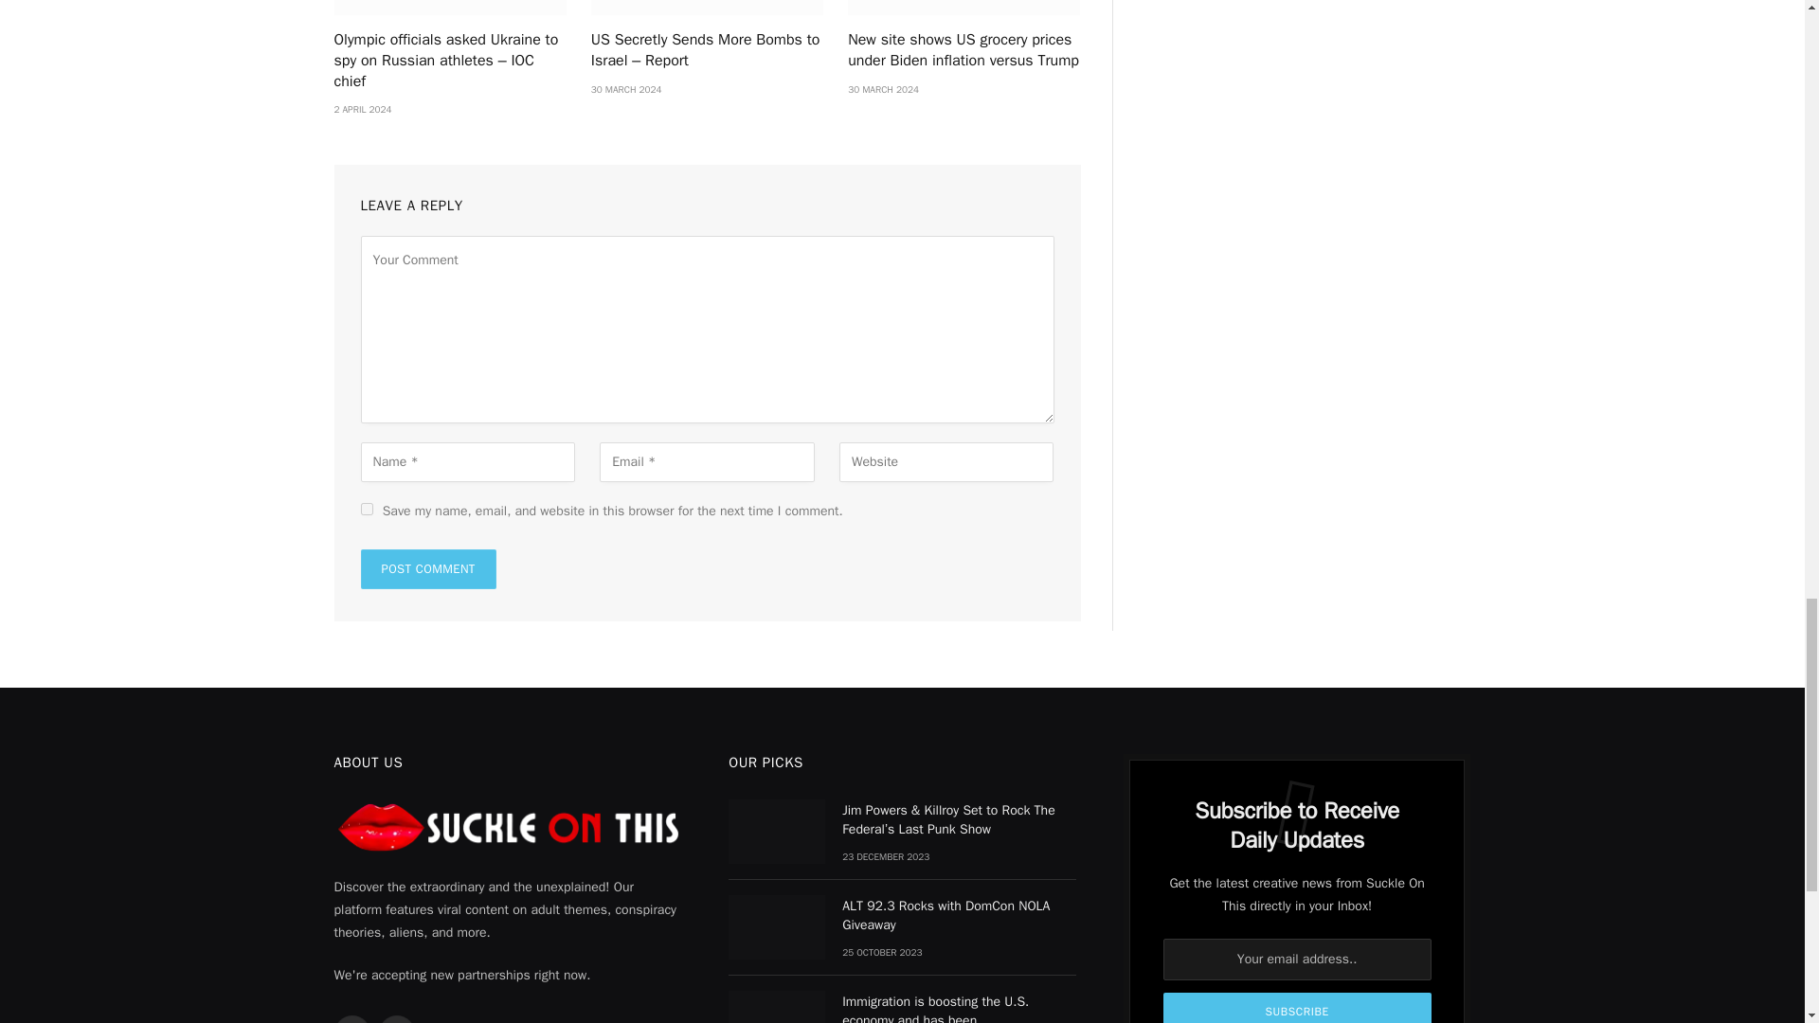 The image size is (1819, 1023). Describe the element at coordinates (427, 568) in the screenshot. I see `Post Comment` at that location.